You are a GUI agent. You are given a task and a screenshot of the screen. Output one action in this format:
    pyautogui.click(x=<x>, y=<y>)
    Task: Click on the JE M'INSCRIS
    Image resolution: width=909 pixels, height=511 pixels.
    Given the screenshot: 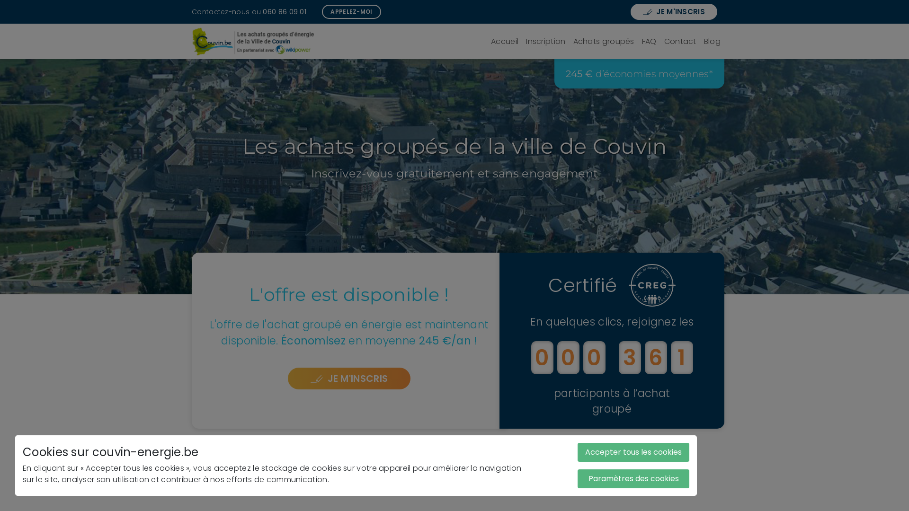 What is the action you would take?
    pyautogui.click(x=349, y=379)
    